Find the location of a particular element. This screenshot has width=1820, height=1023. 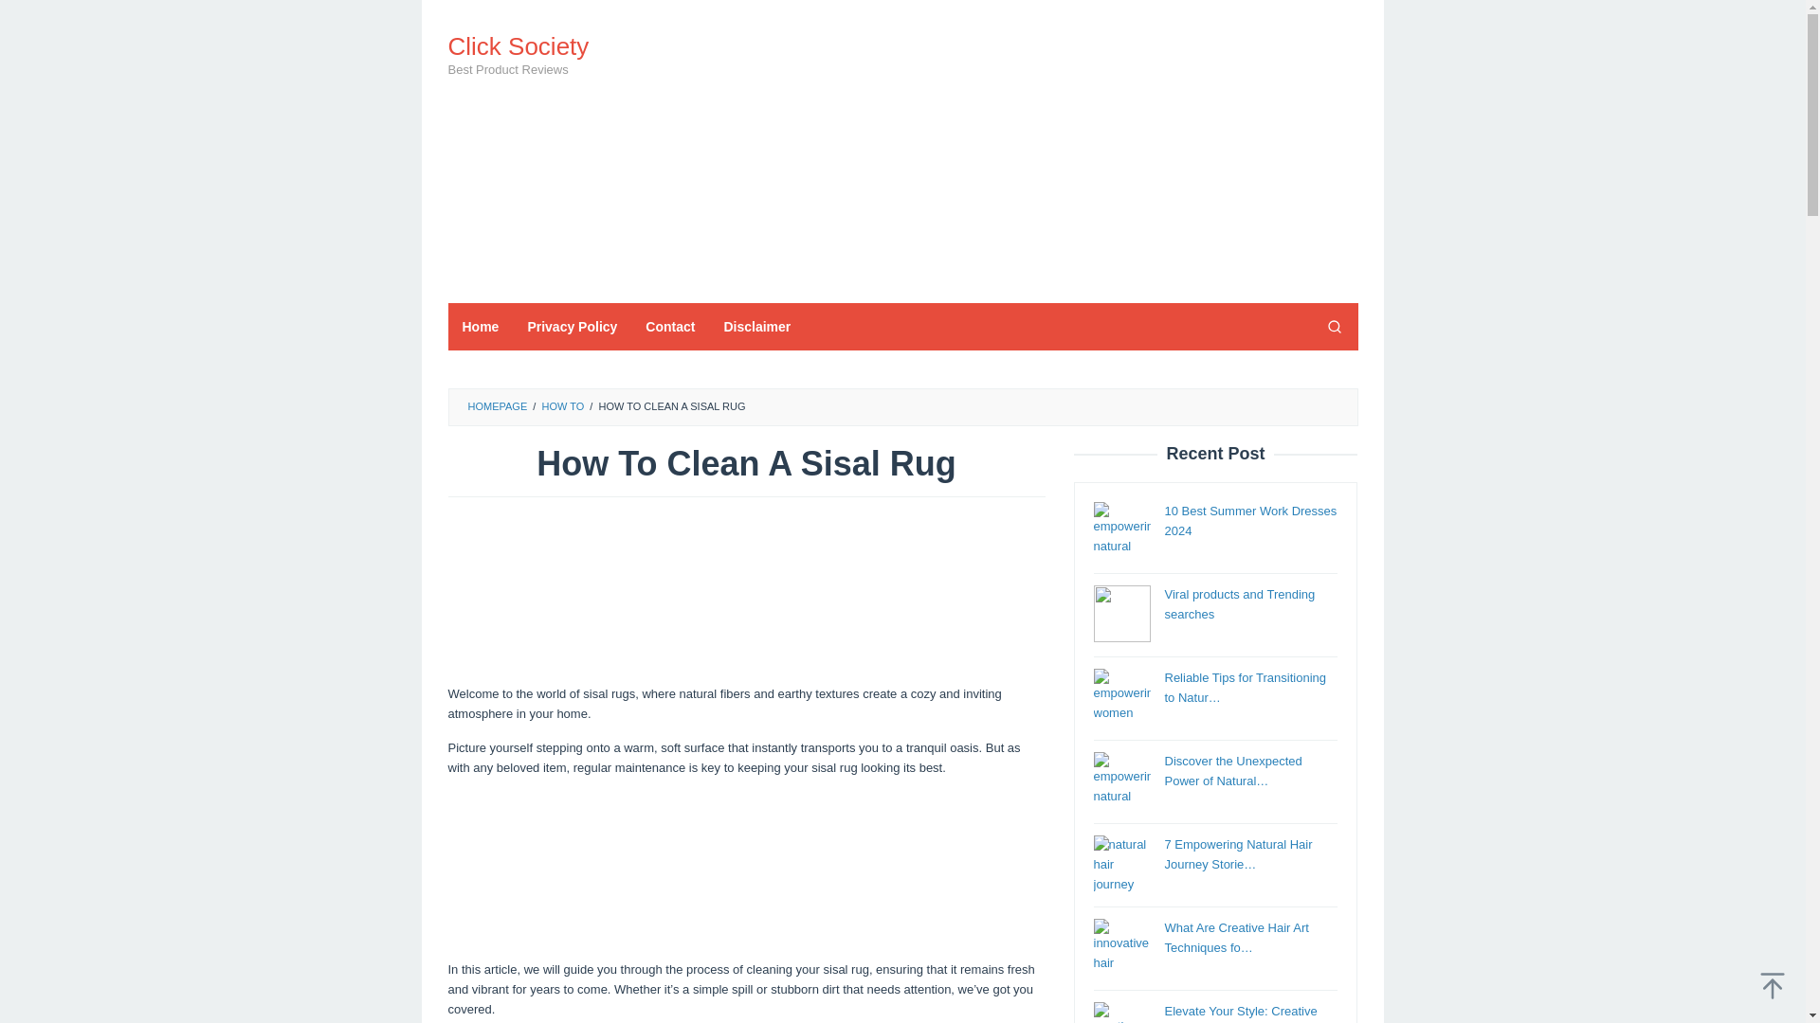

Advertisement is located at coordinates (746, 591).